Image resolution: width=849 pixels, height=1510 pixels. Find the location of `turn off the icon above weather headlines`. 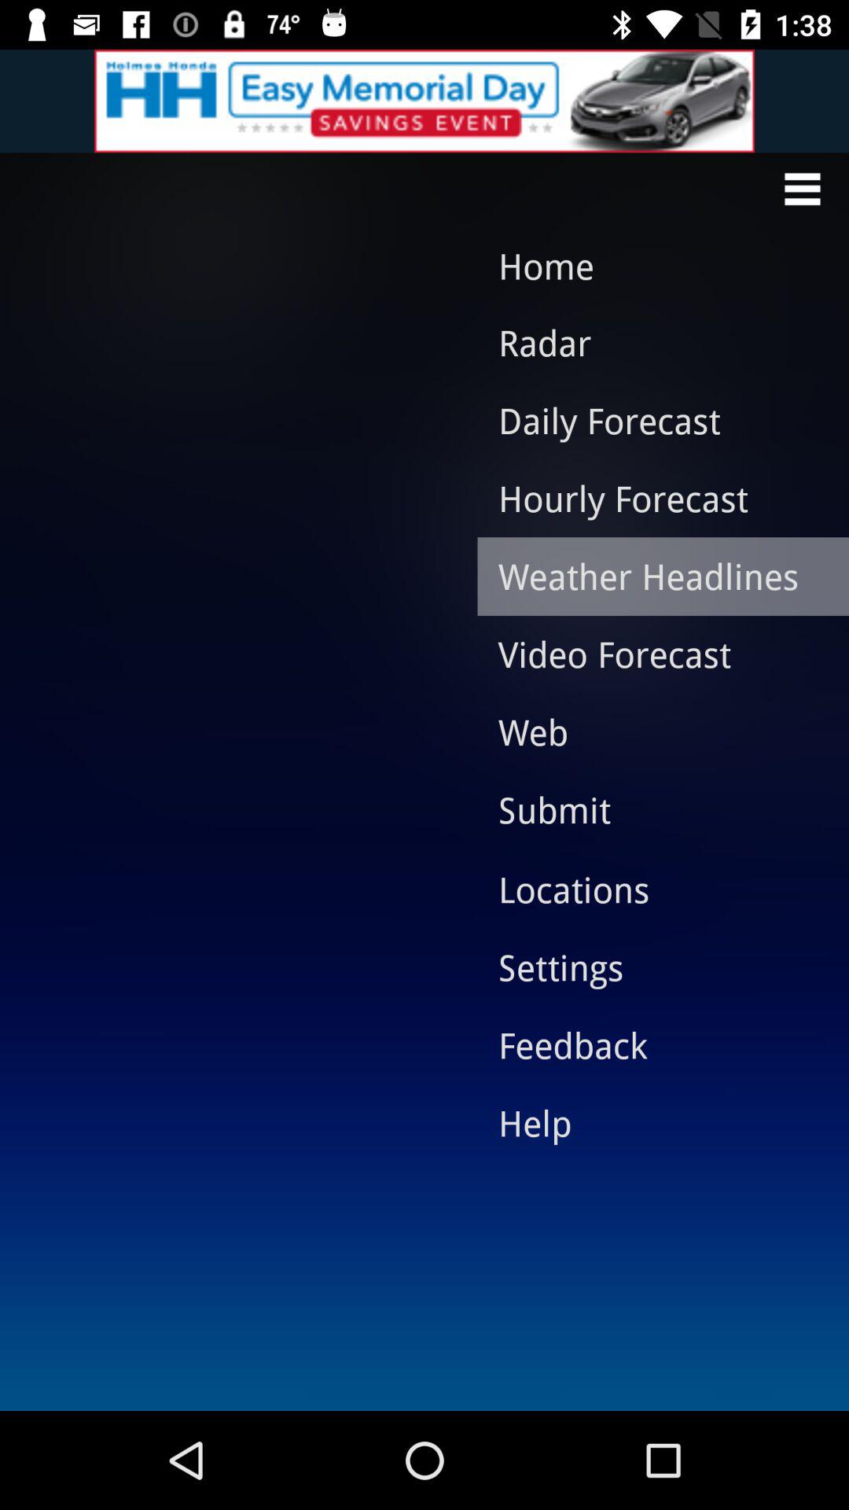

turn off the icon above weather headlines is located at coordinates (651, 498).